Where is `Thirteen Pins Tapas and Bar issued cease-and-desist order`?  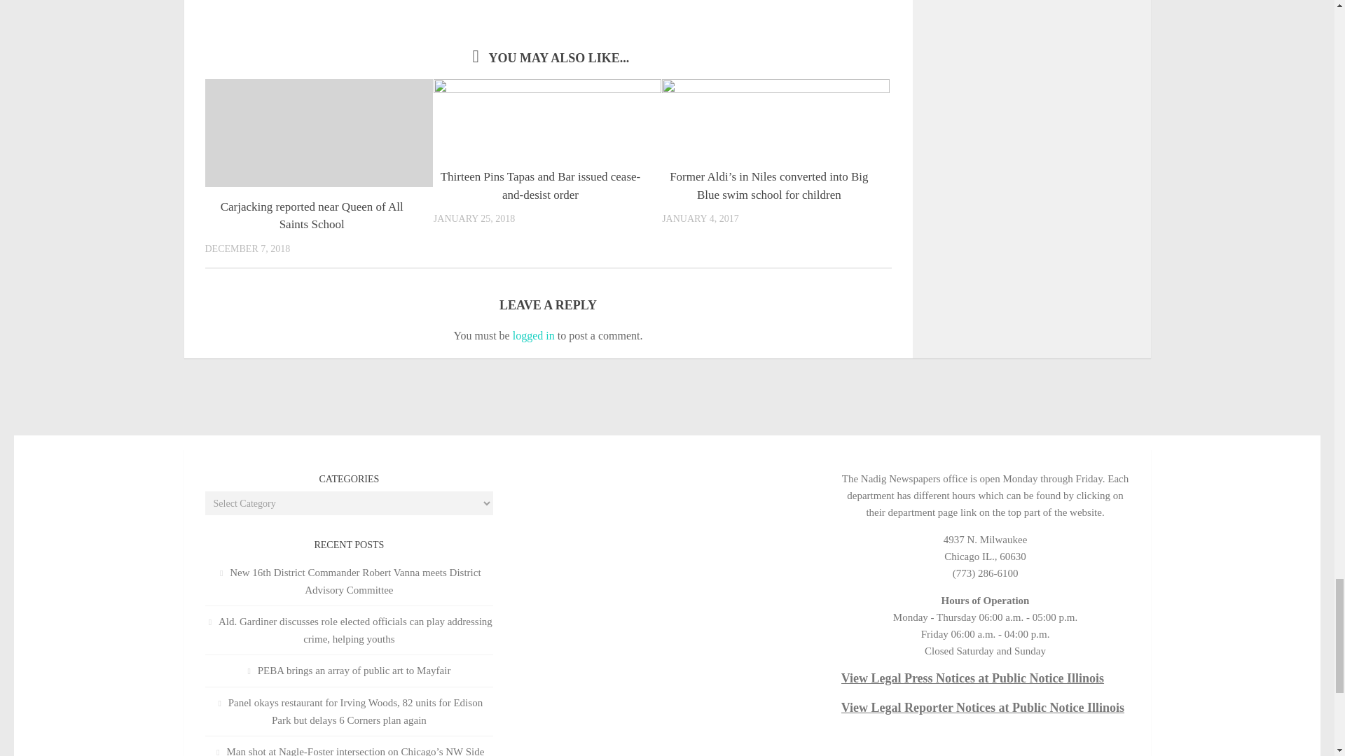 Thirteen Pins Tapas and Bar issued cease-and-desist order is located at coordinates (541, 186).